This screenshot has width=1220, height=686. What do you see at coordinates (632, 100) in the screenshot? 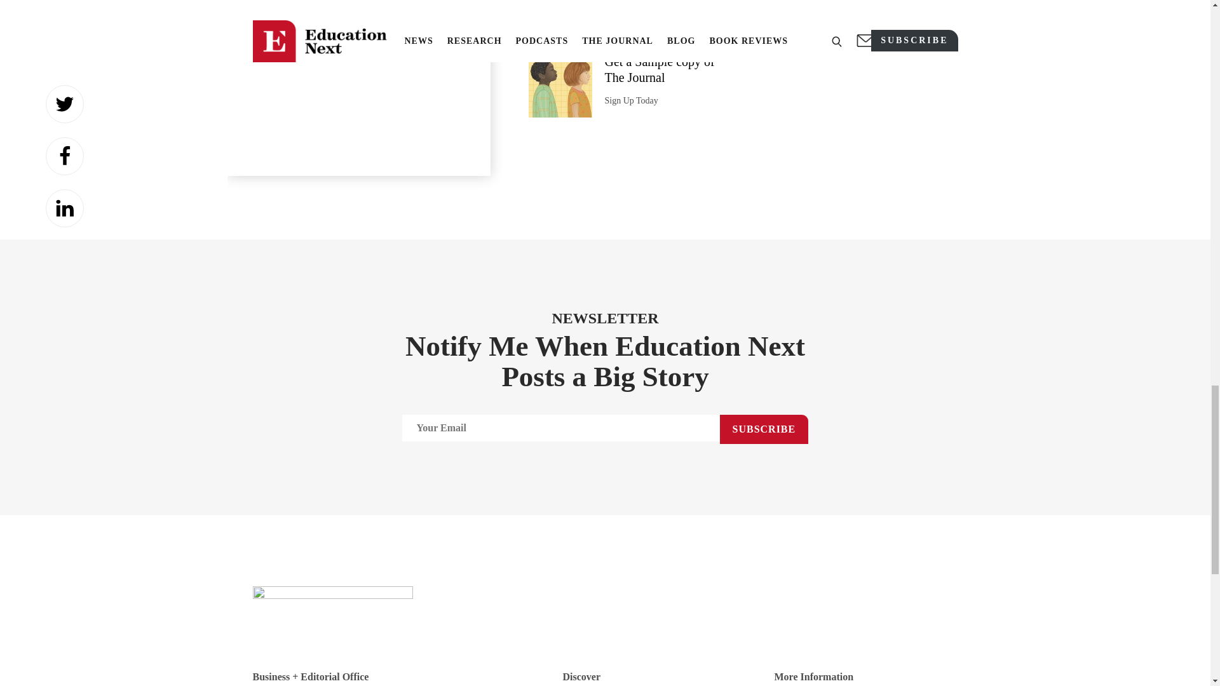
I see `Sign Up Today` at bounding box center [632, 100].